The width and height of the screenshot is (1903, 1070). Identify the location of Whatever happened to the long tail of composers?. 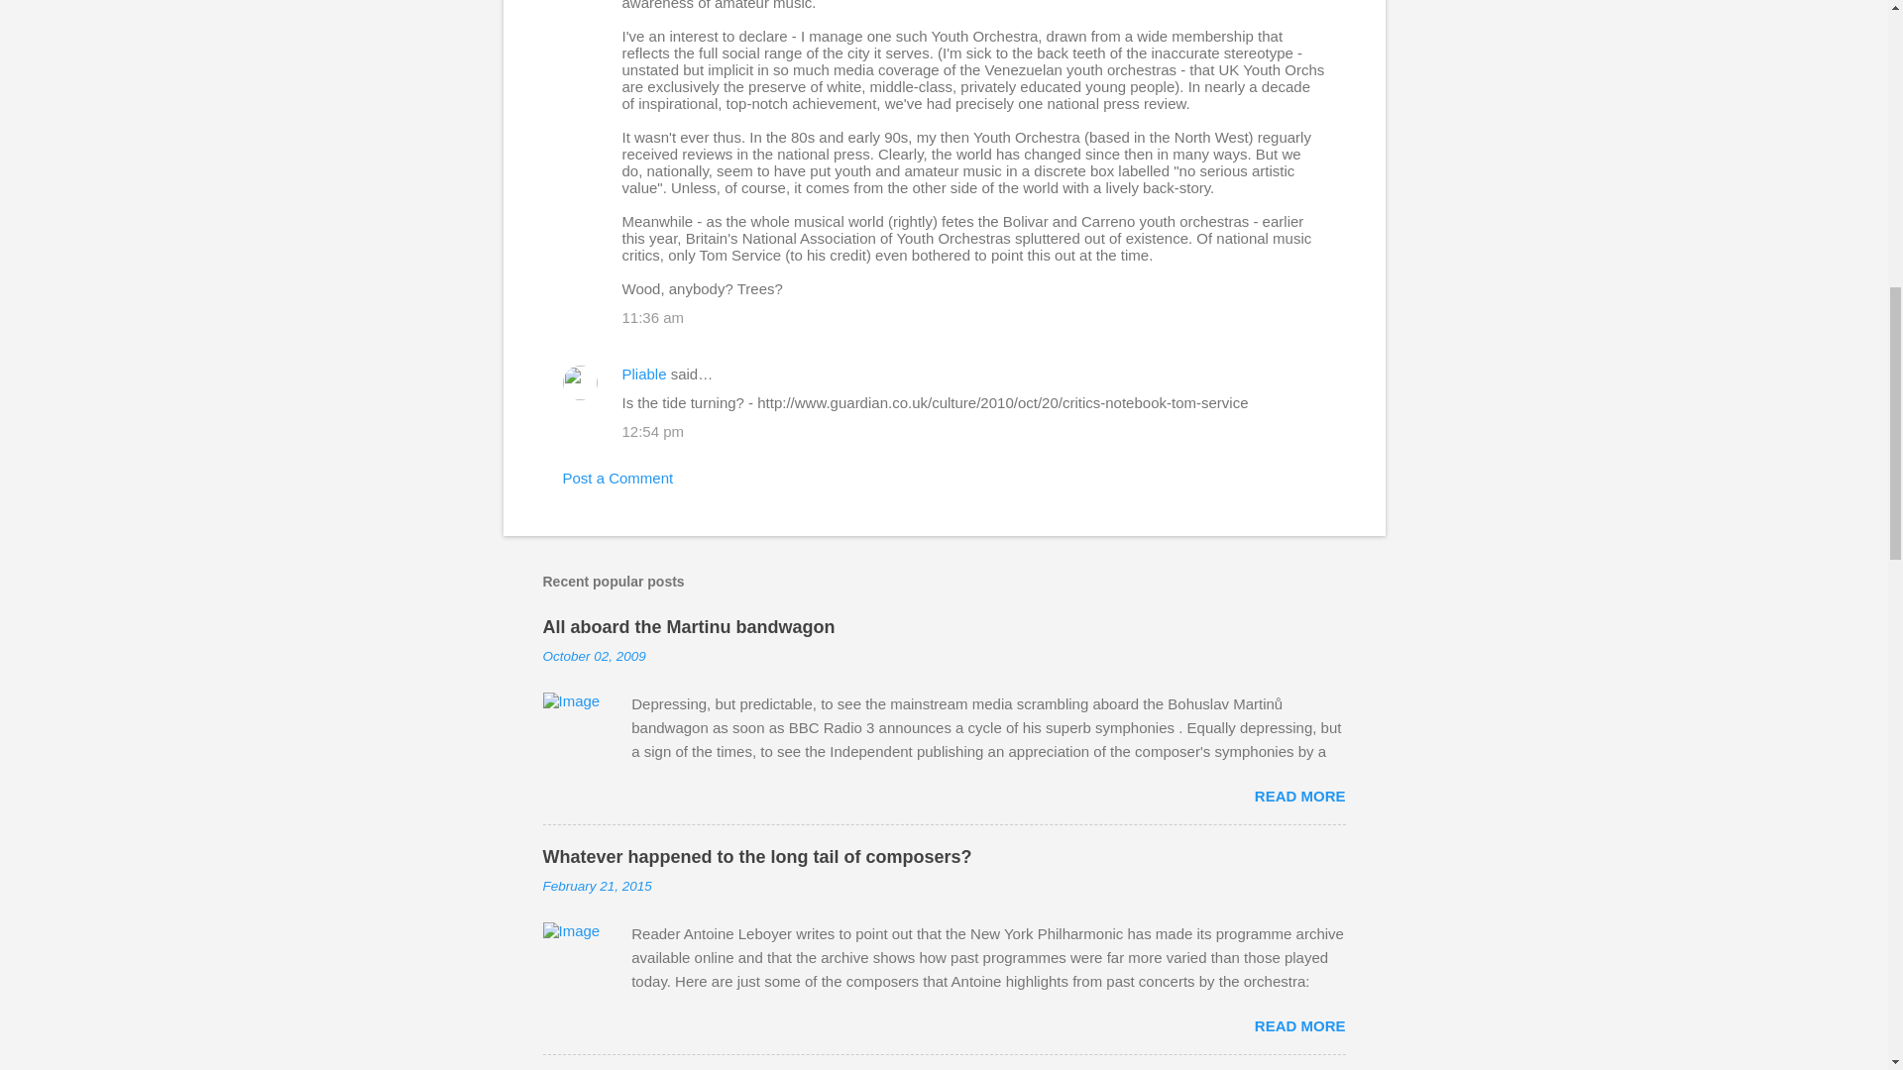
(757, 856).